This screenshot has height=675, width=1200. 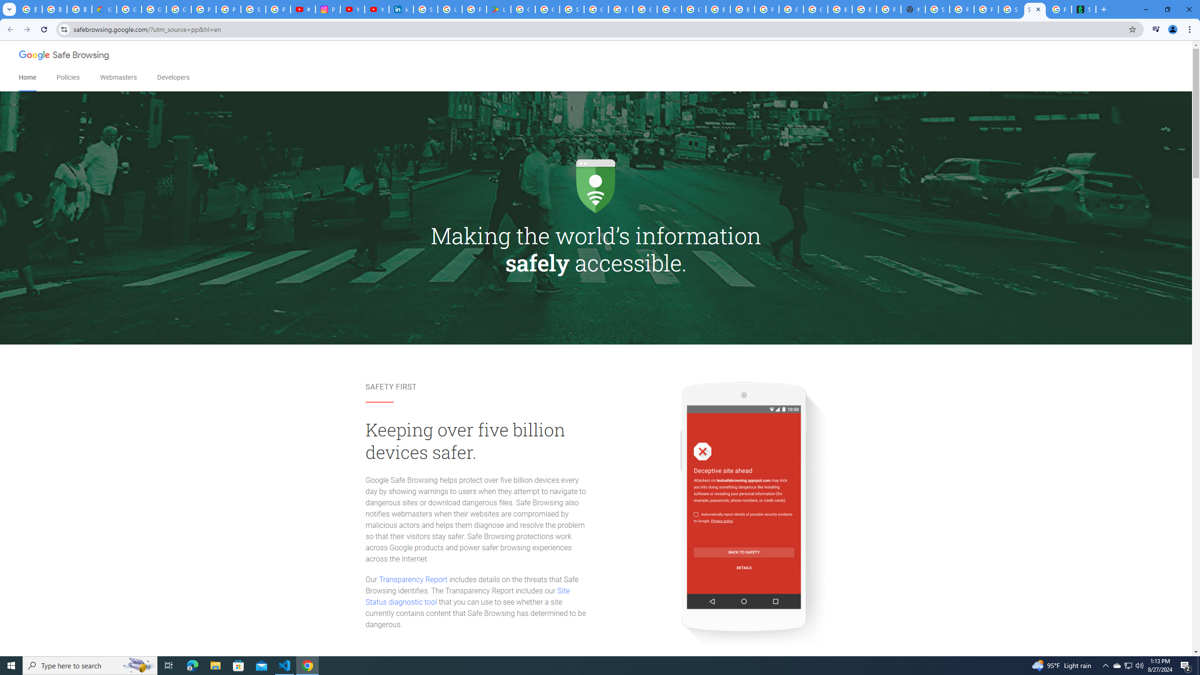 I want to click on Sign in - Google Accounts, so click(x=572, y=9).